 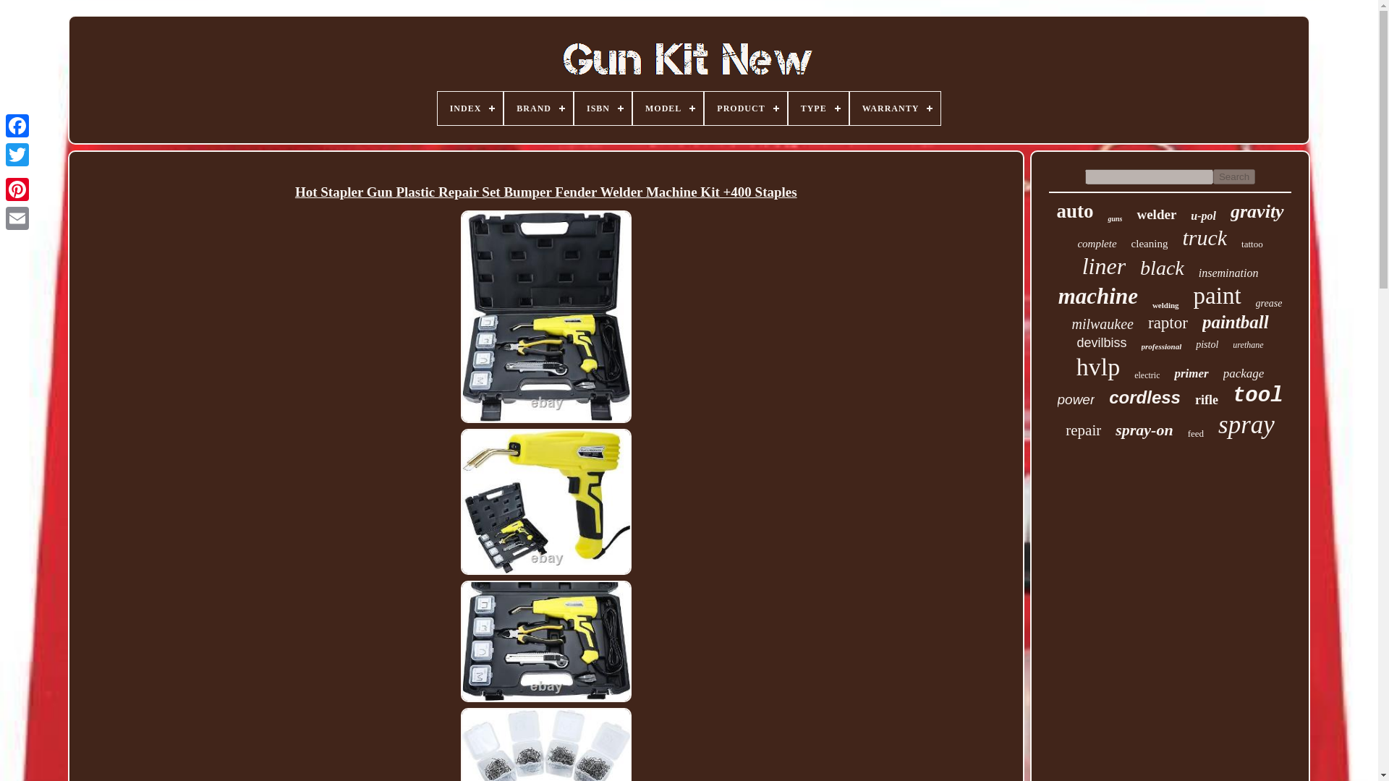 I want to click on ISBN, so click(x=603, y=108).